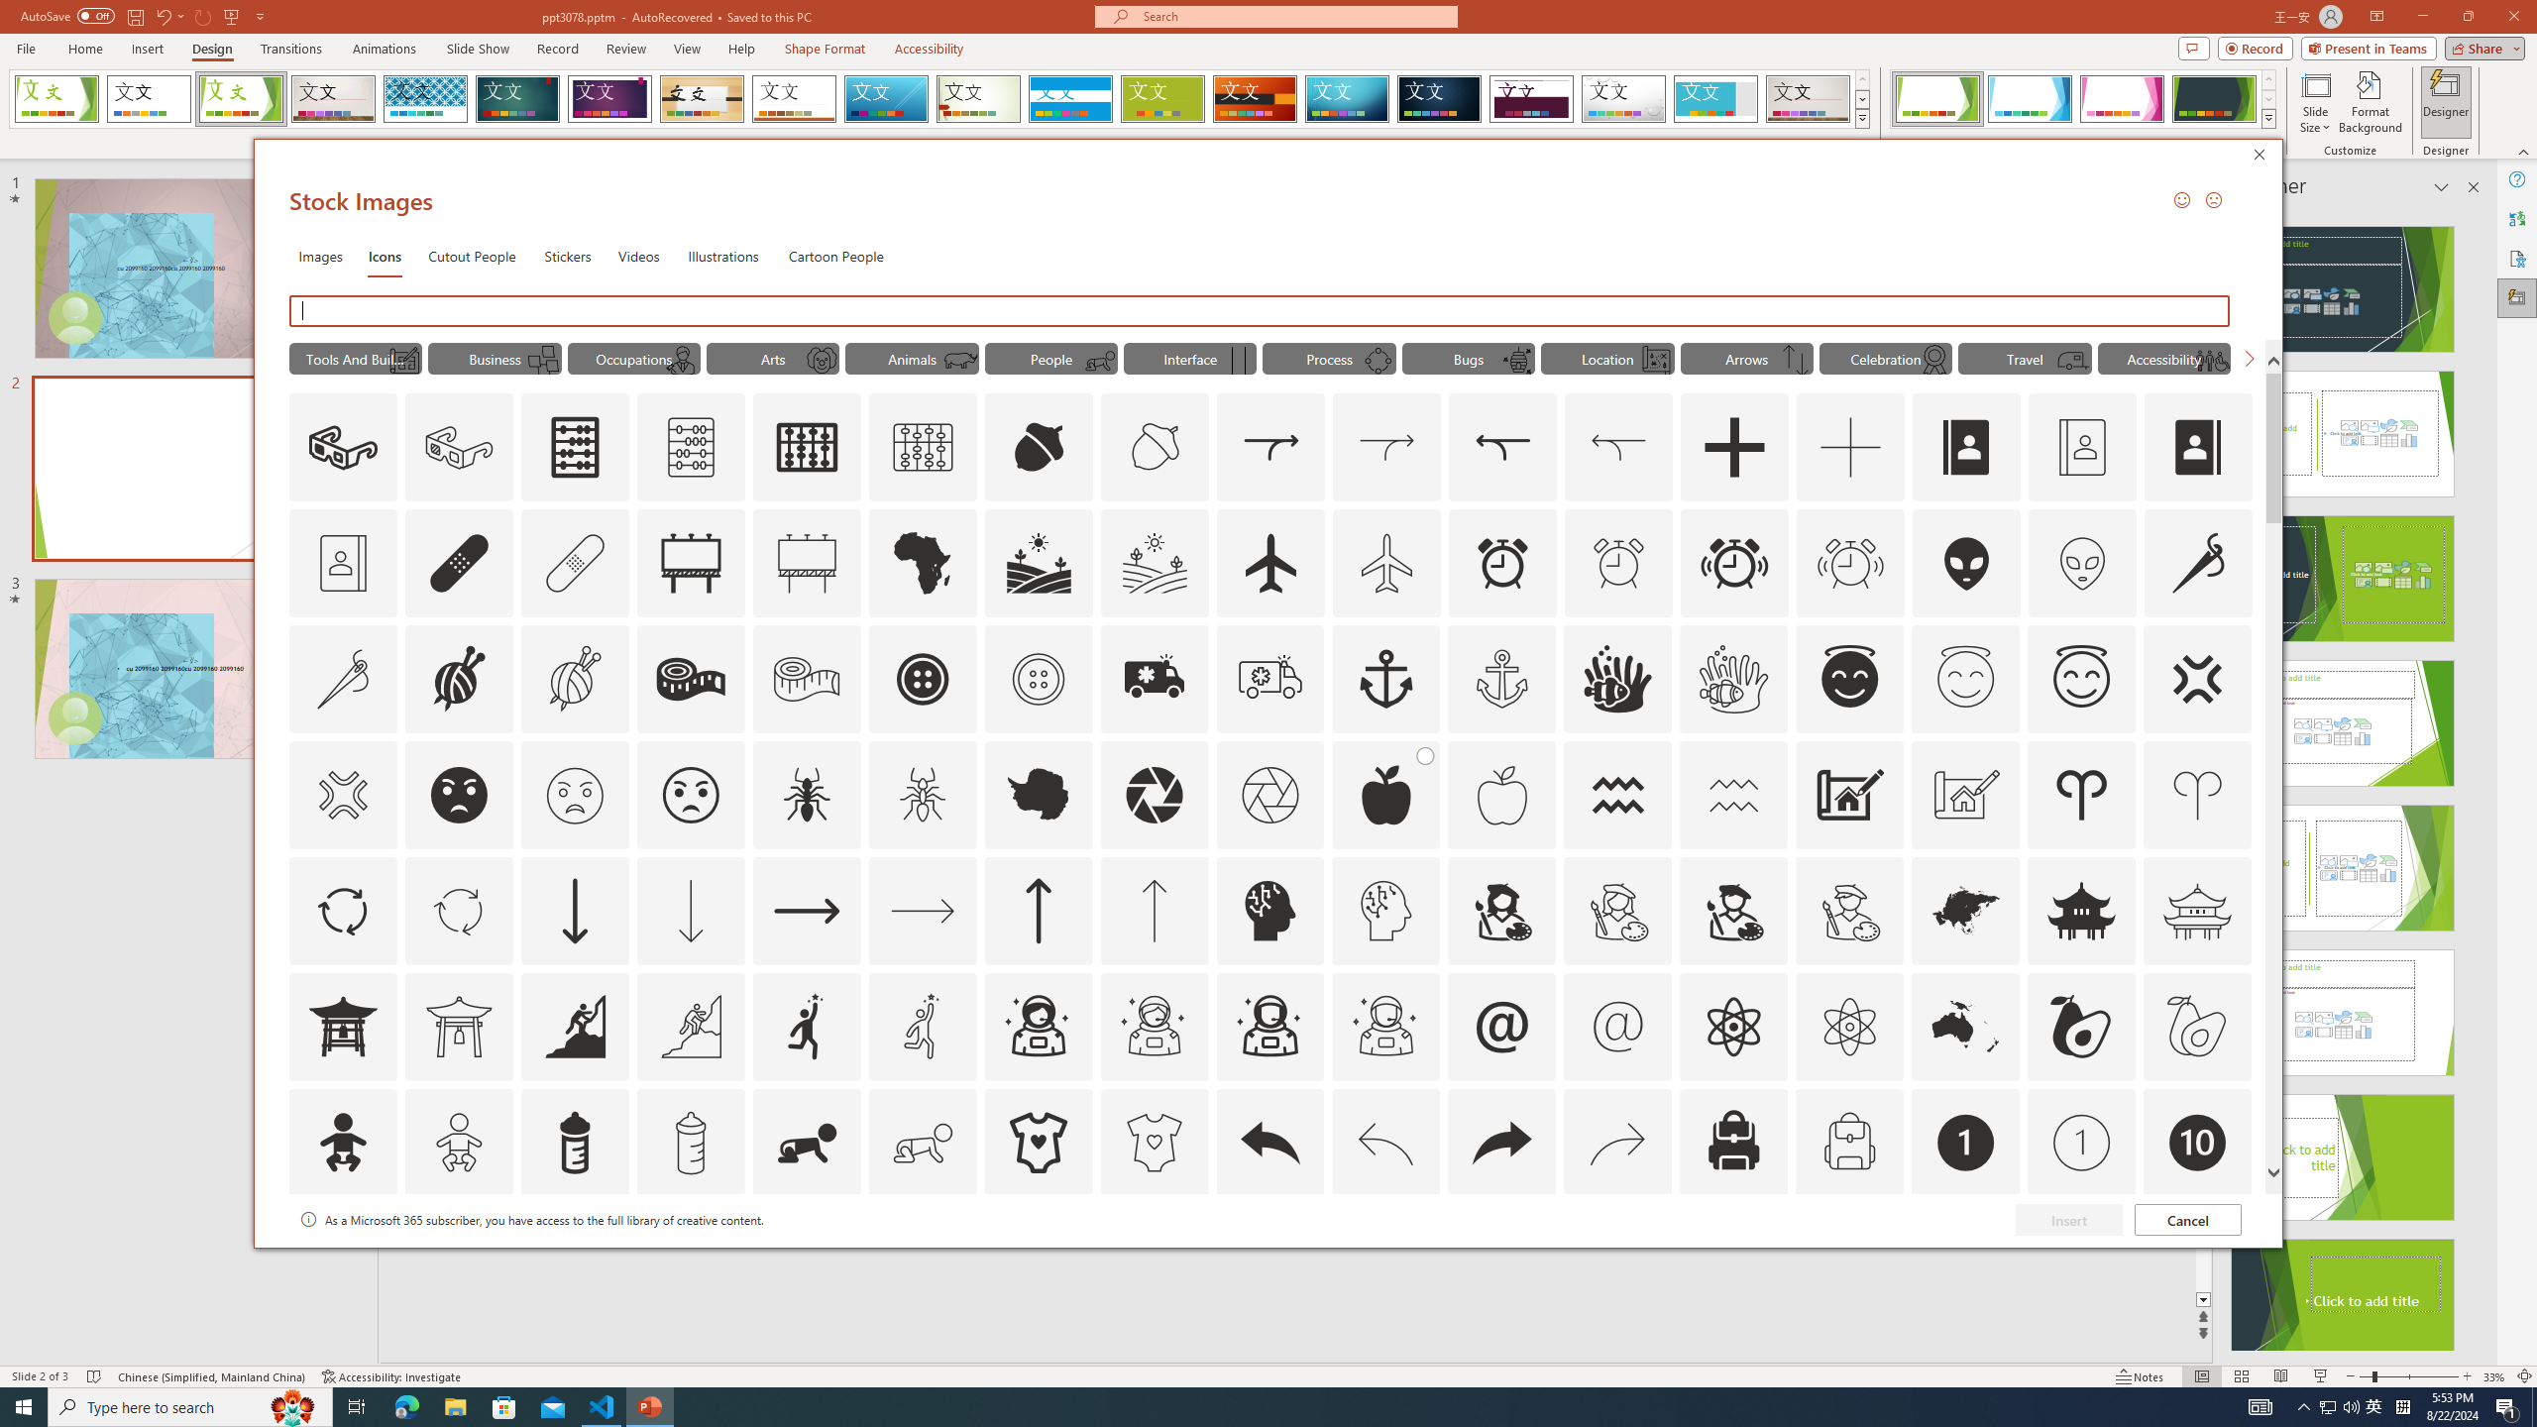 The image size is (2537, 1427). I want to click on AutomationID: Icons_ArrowDown_M, so click(690, 910).